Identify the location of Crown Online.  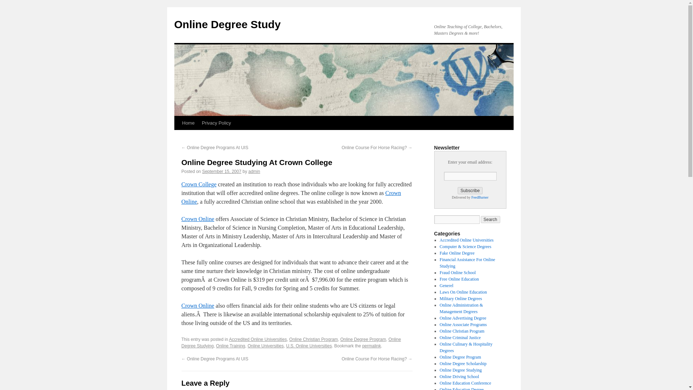
(291, 197).